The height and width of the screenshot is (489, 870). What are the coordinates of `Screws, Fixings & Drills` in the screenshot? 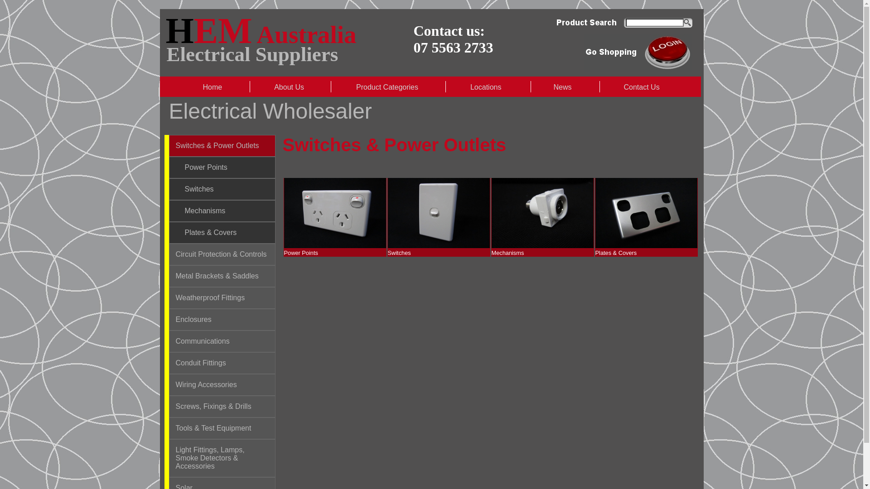 It's located at (214, 407).